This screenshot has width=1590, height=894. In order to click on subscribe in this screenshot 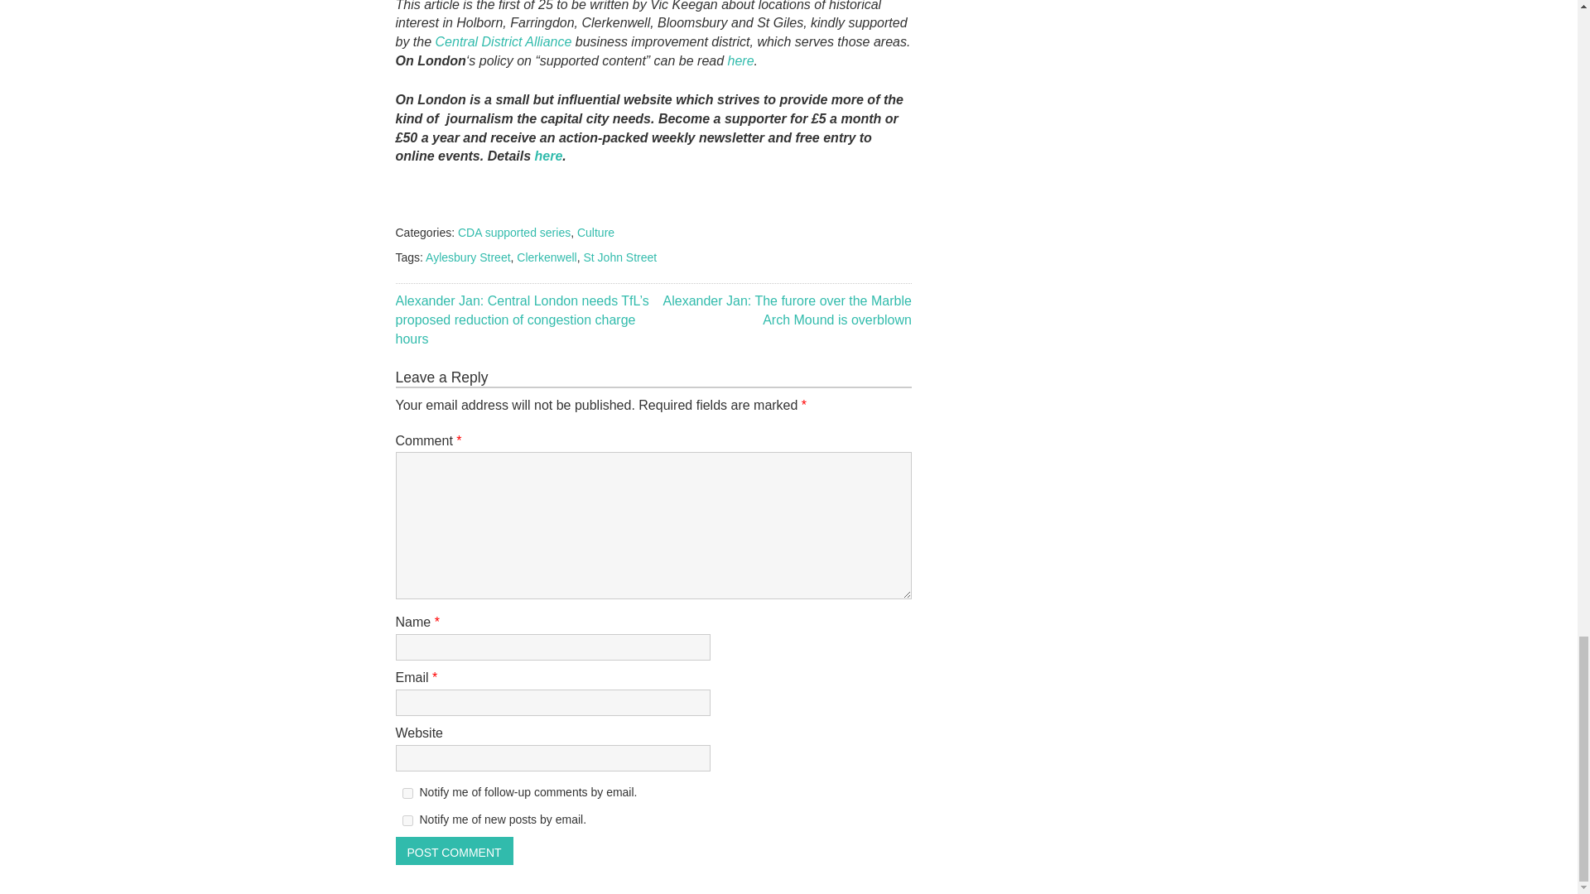, I will do `click(407, 819)`.